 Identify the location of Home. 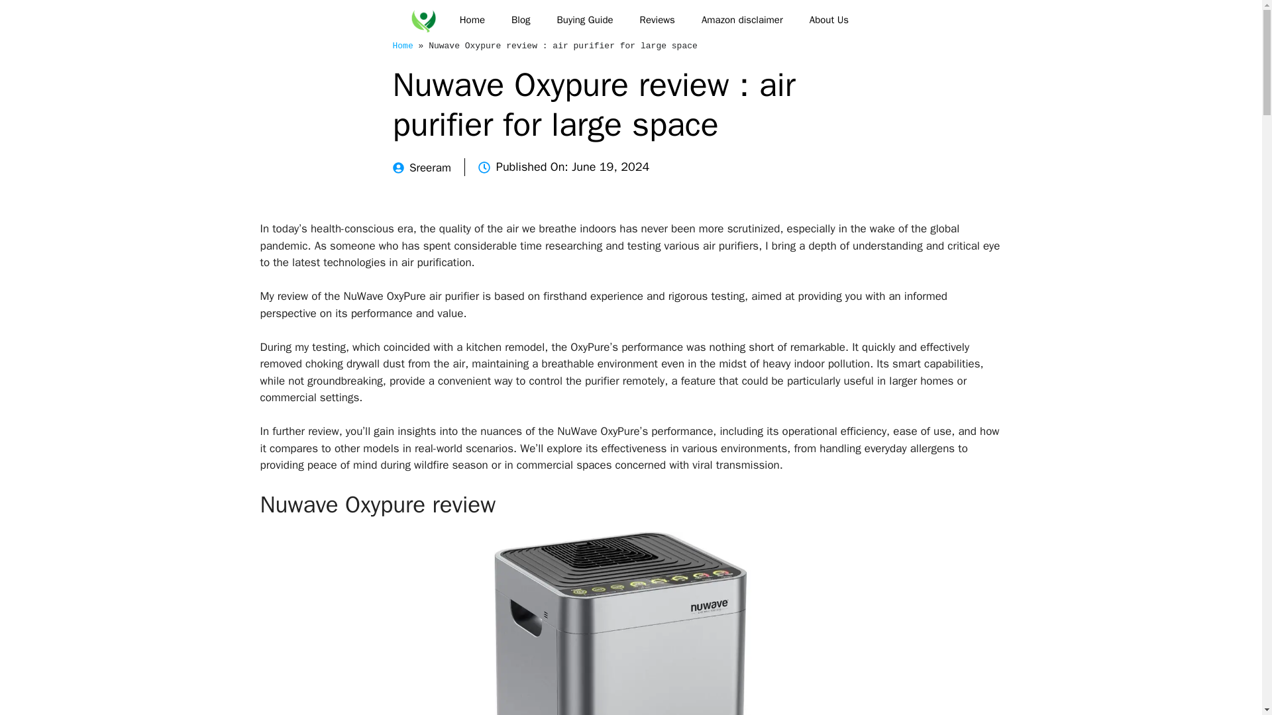
(401, 45).